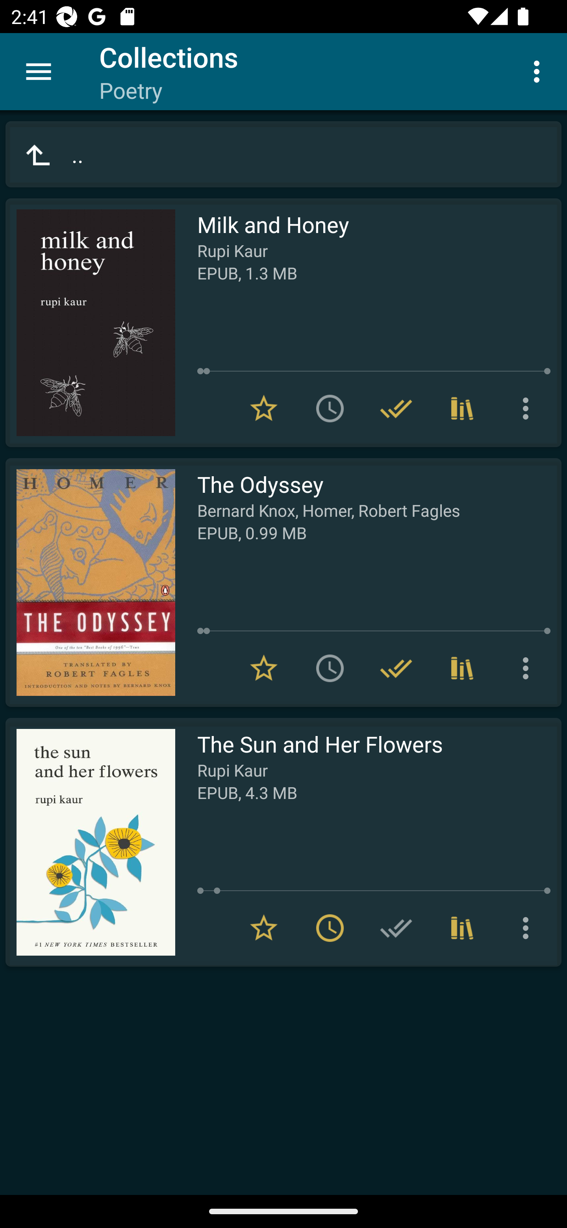 This screenshot has width=567, height=1228. I want to click on Remove from Have read, so click(396, 668).